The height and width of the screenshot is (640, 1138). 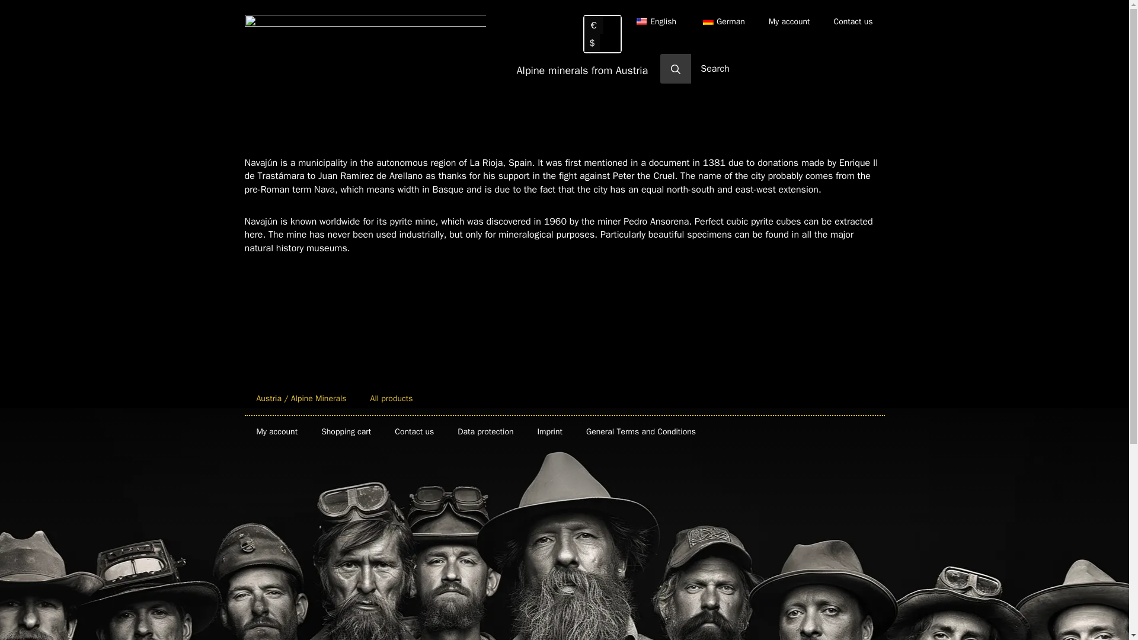 What do you see at coordinates (391, 398) in the screenshot?
I see `All products` at bounding box center [391, 398].